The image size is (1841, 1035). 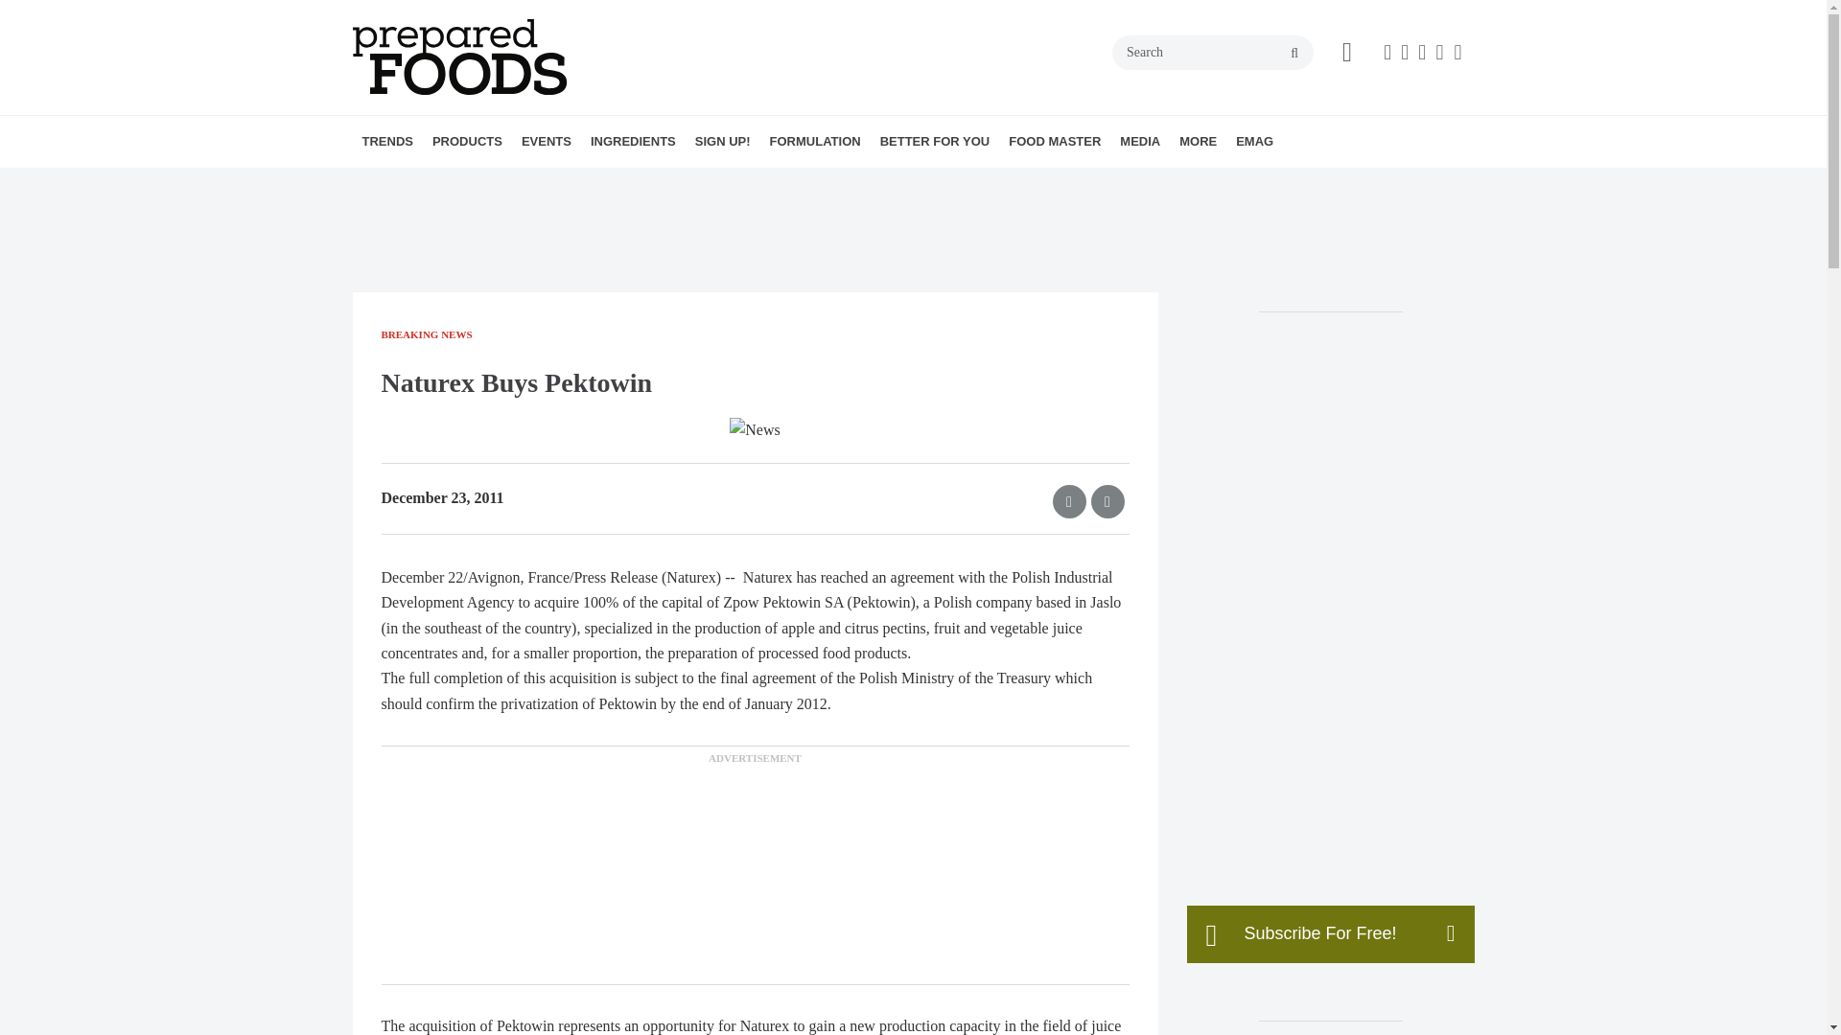 What do you see at coordinates (633, 141) in the screenshot?
I see `INGREDIENTS` at bounding box center [633, 141].